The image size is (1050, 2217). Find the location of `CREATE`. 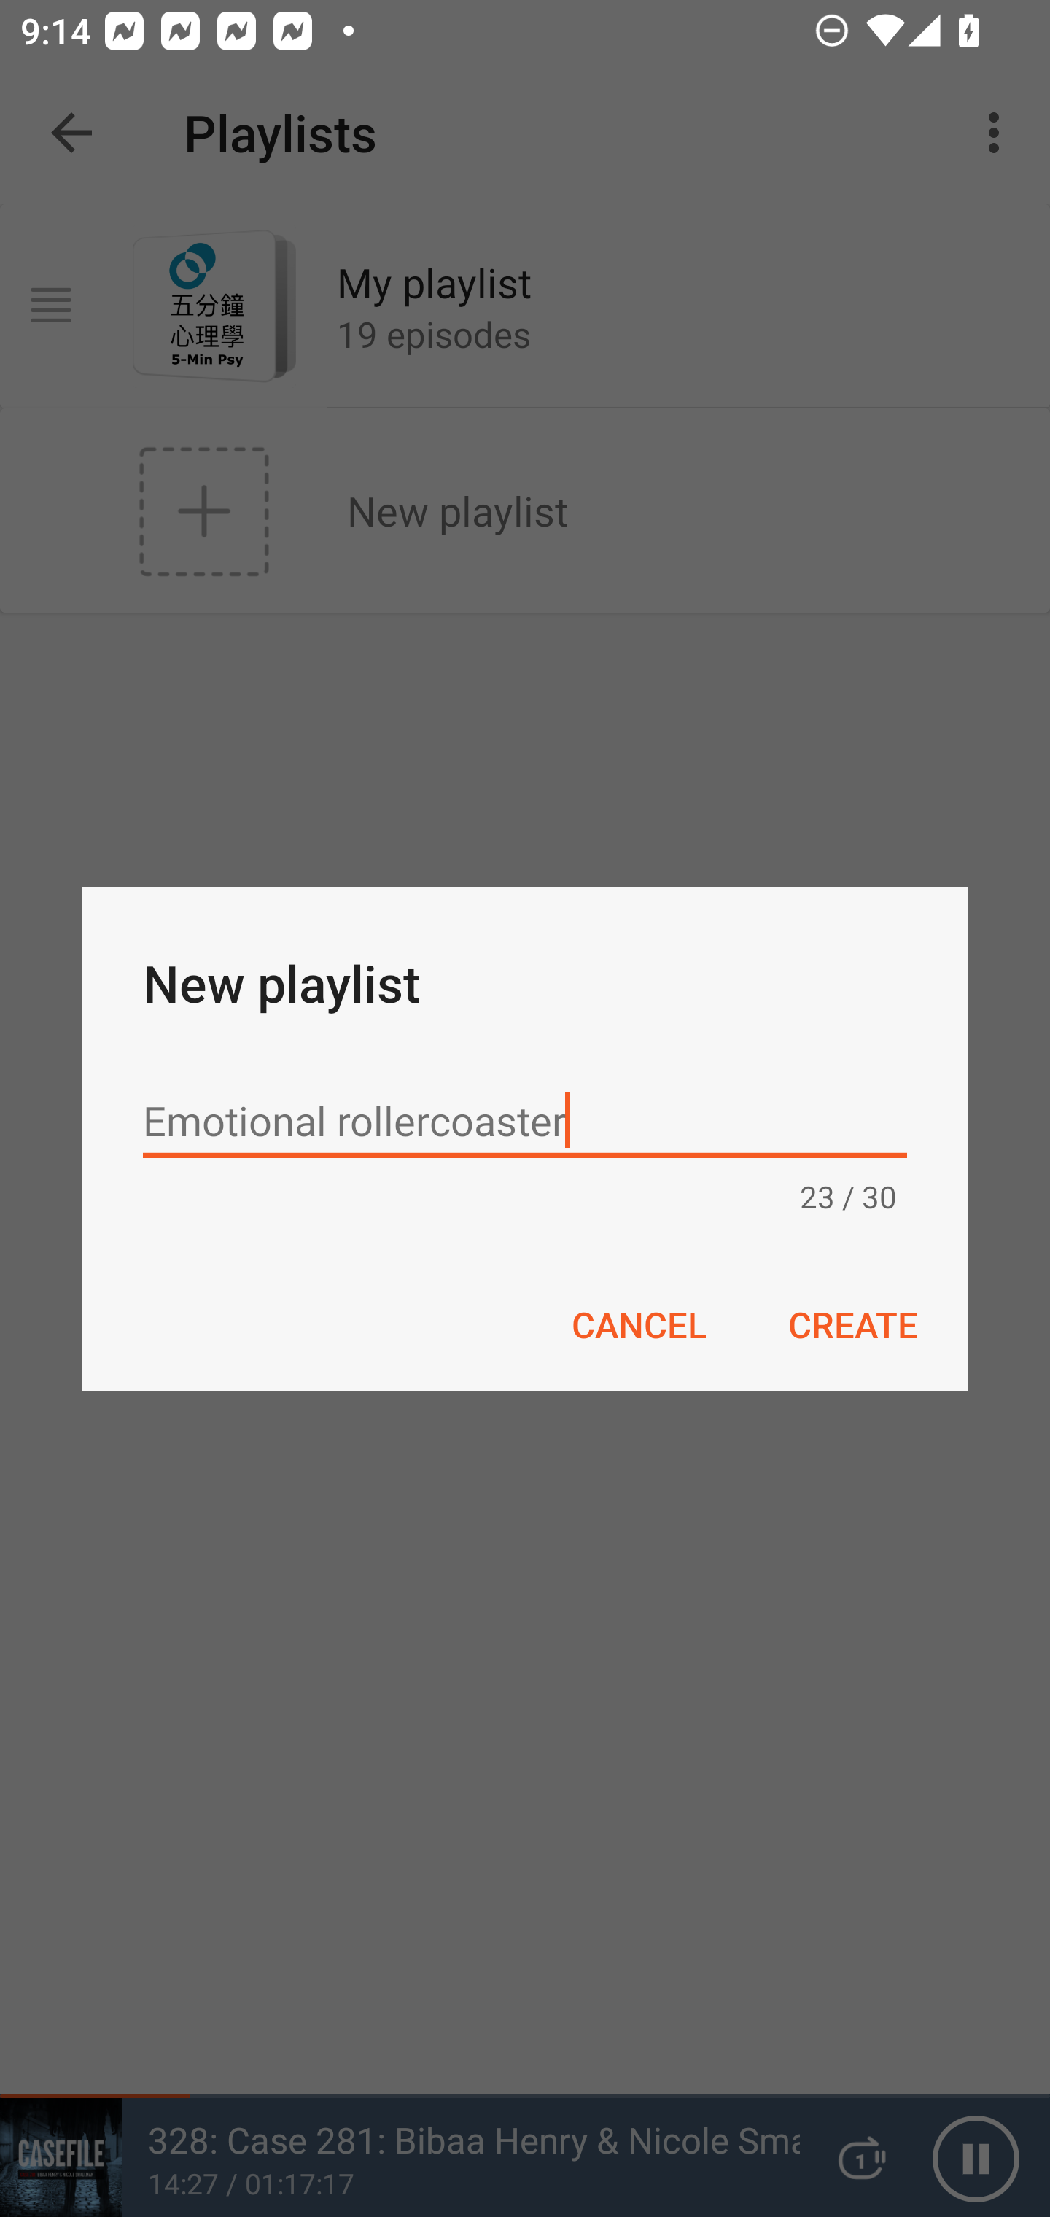

CREATE is located at coordinates (852, 1323).